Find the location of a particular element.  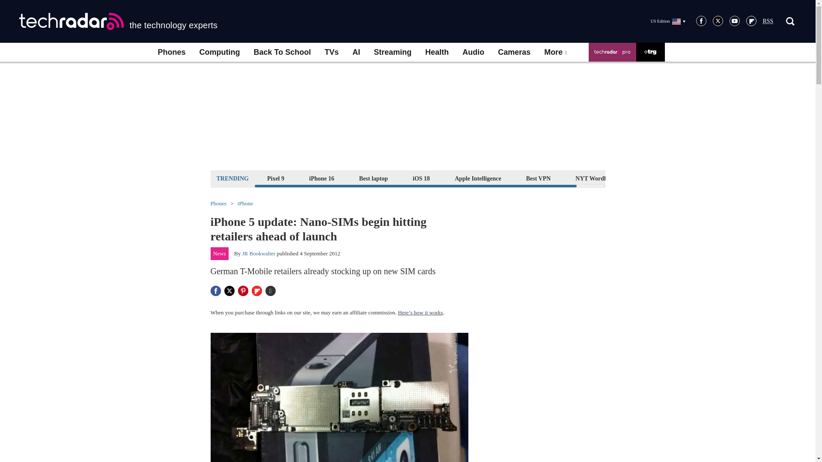

Computing is located at coordinates (220, 52).